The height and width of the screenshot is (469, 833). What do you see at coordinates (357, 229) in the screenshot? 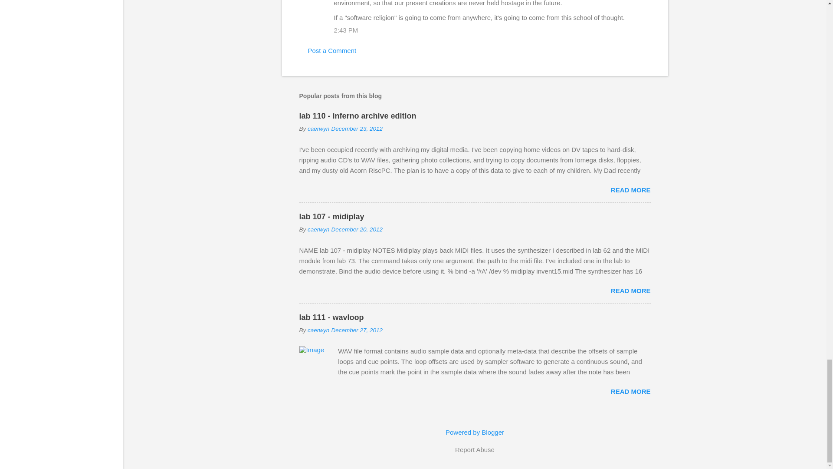
I see `December 20, 2012` at bounding box center [357, 229].